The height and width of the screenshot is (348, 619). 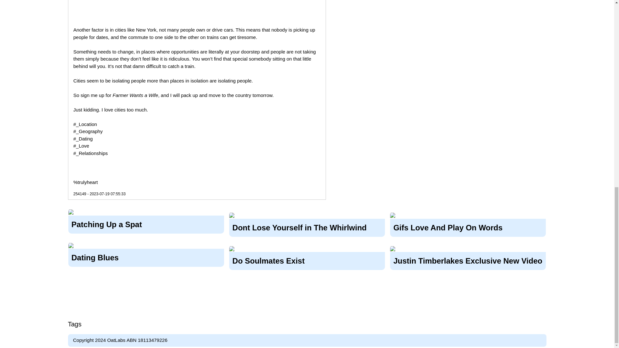 What do you see at coordinates (146, 256) in the screenshot?
I see `Dating Blues` at bounding box center [146, 256].